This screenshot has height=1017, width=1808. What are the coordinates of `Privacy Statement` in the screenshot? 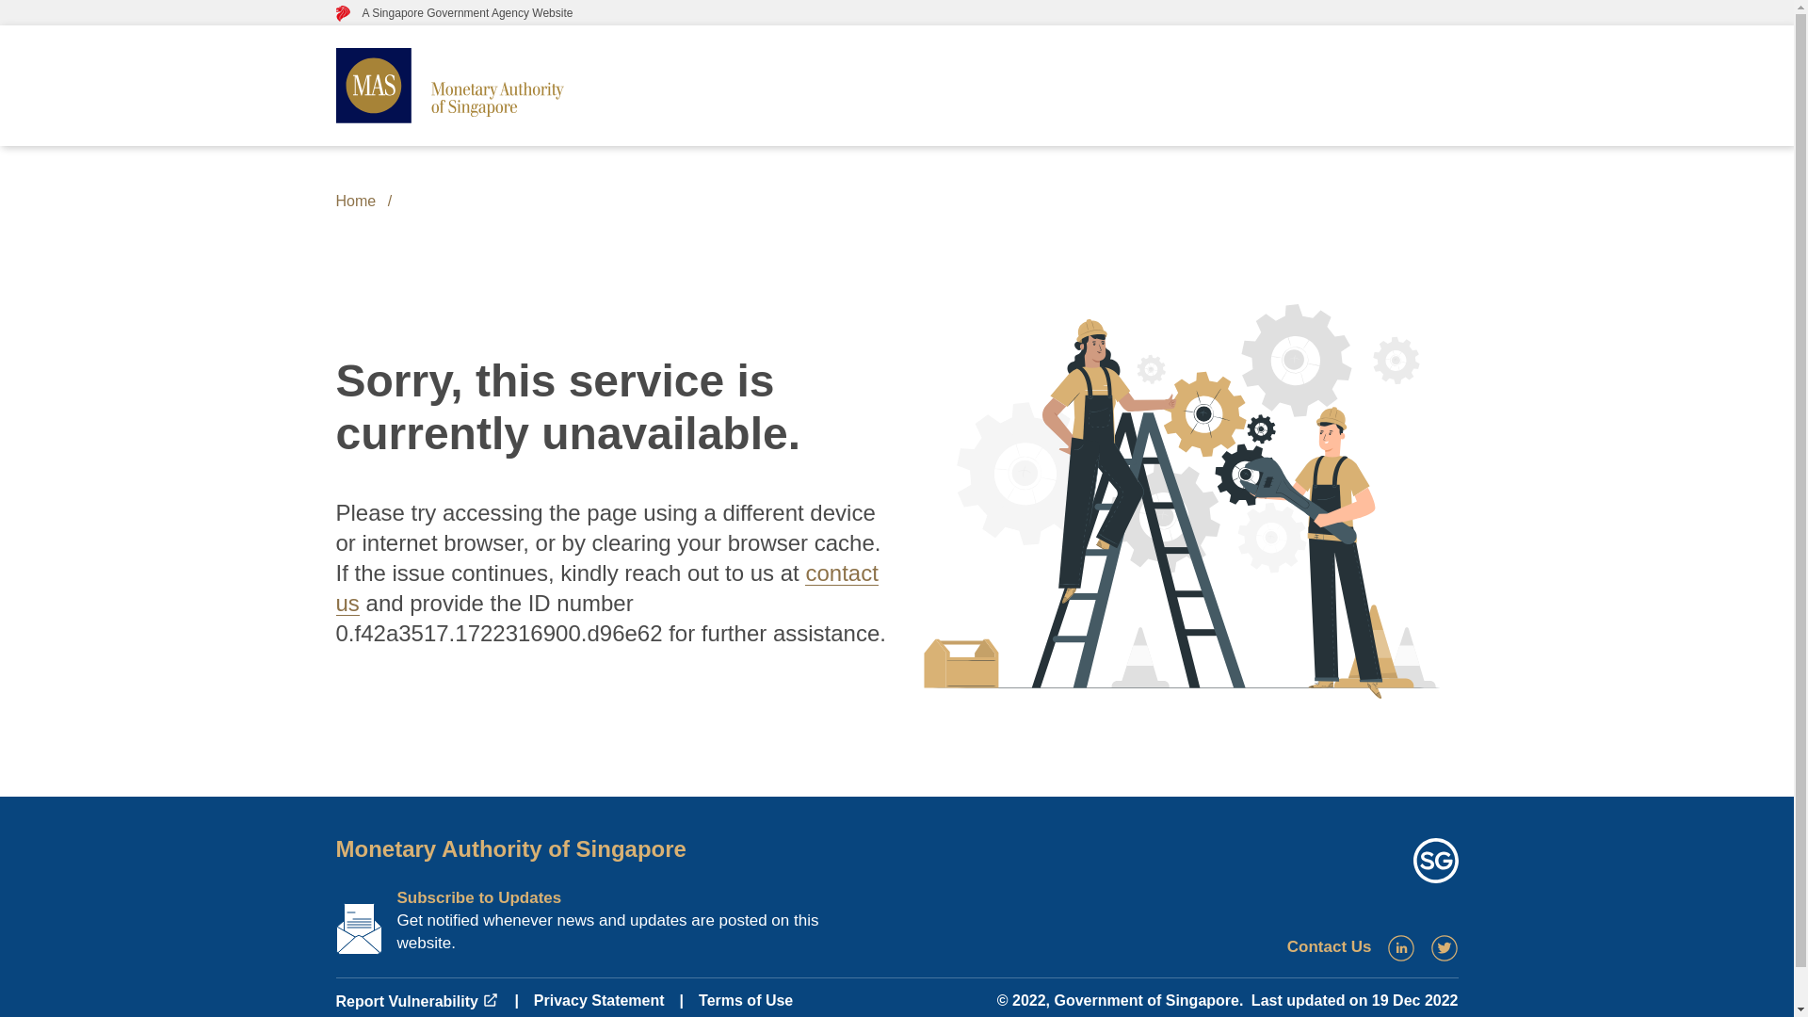 It's located at (599, 1000).